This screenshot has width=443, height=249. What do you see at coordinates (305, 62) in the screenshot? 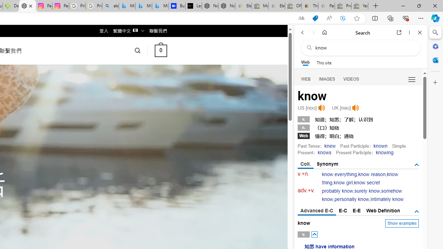
I see `Web scope` at bounding box center [305, 62].